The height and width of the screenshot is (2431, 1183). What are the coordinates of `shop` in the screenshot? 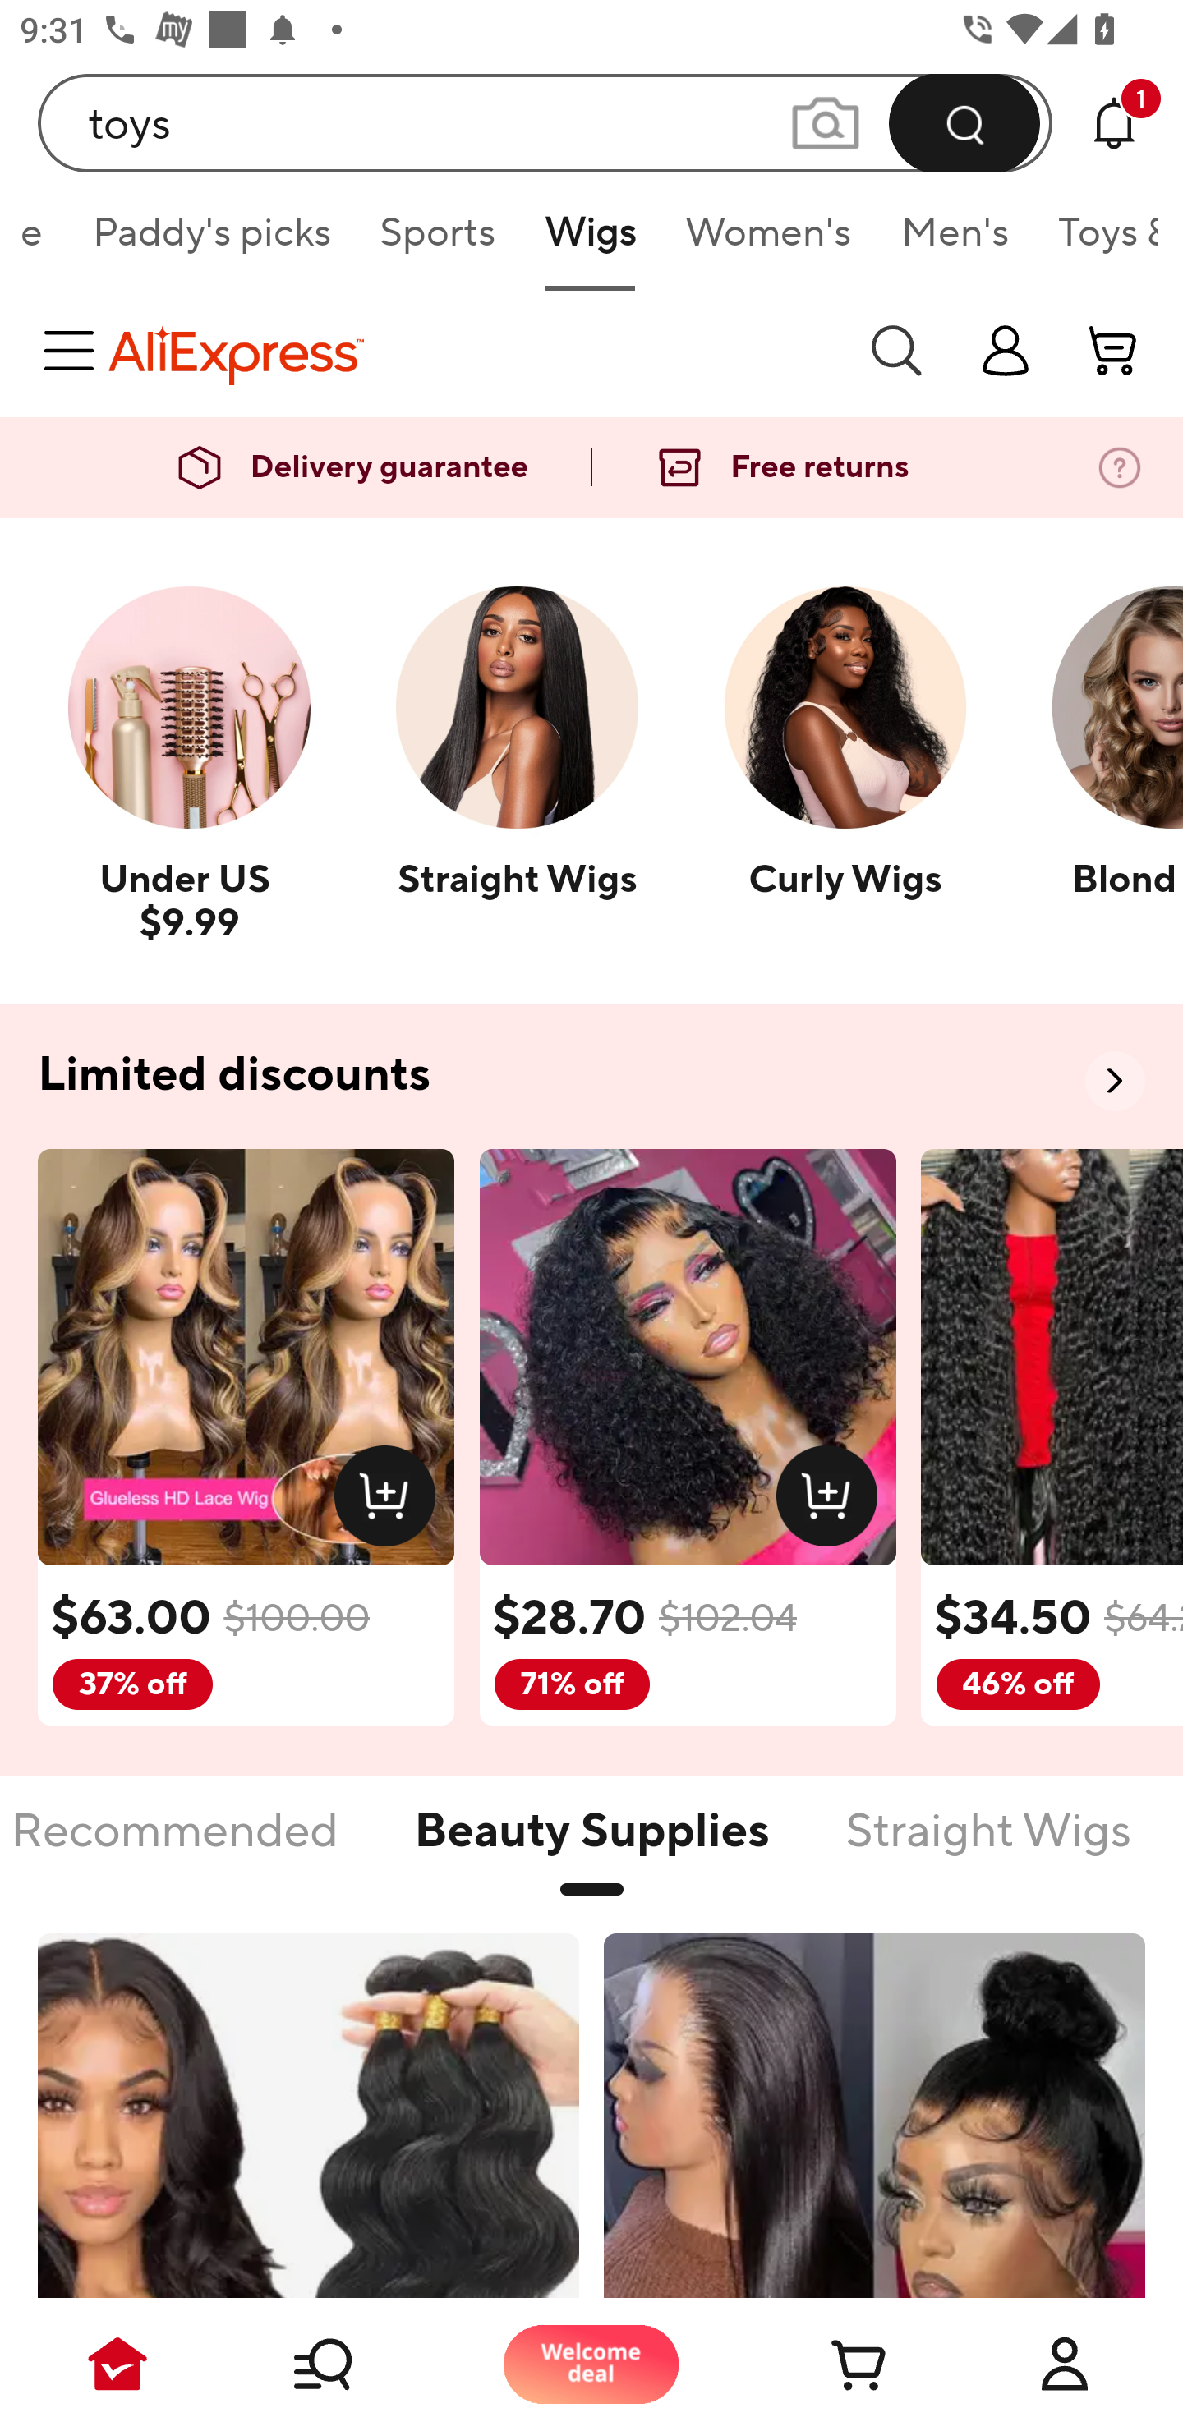 It's located at (1006, 350).